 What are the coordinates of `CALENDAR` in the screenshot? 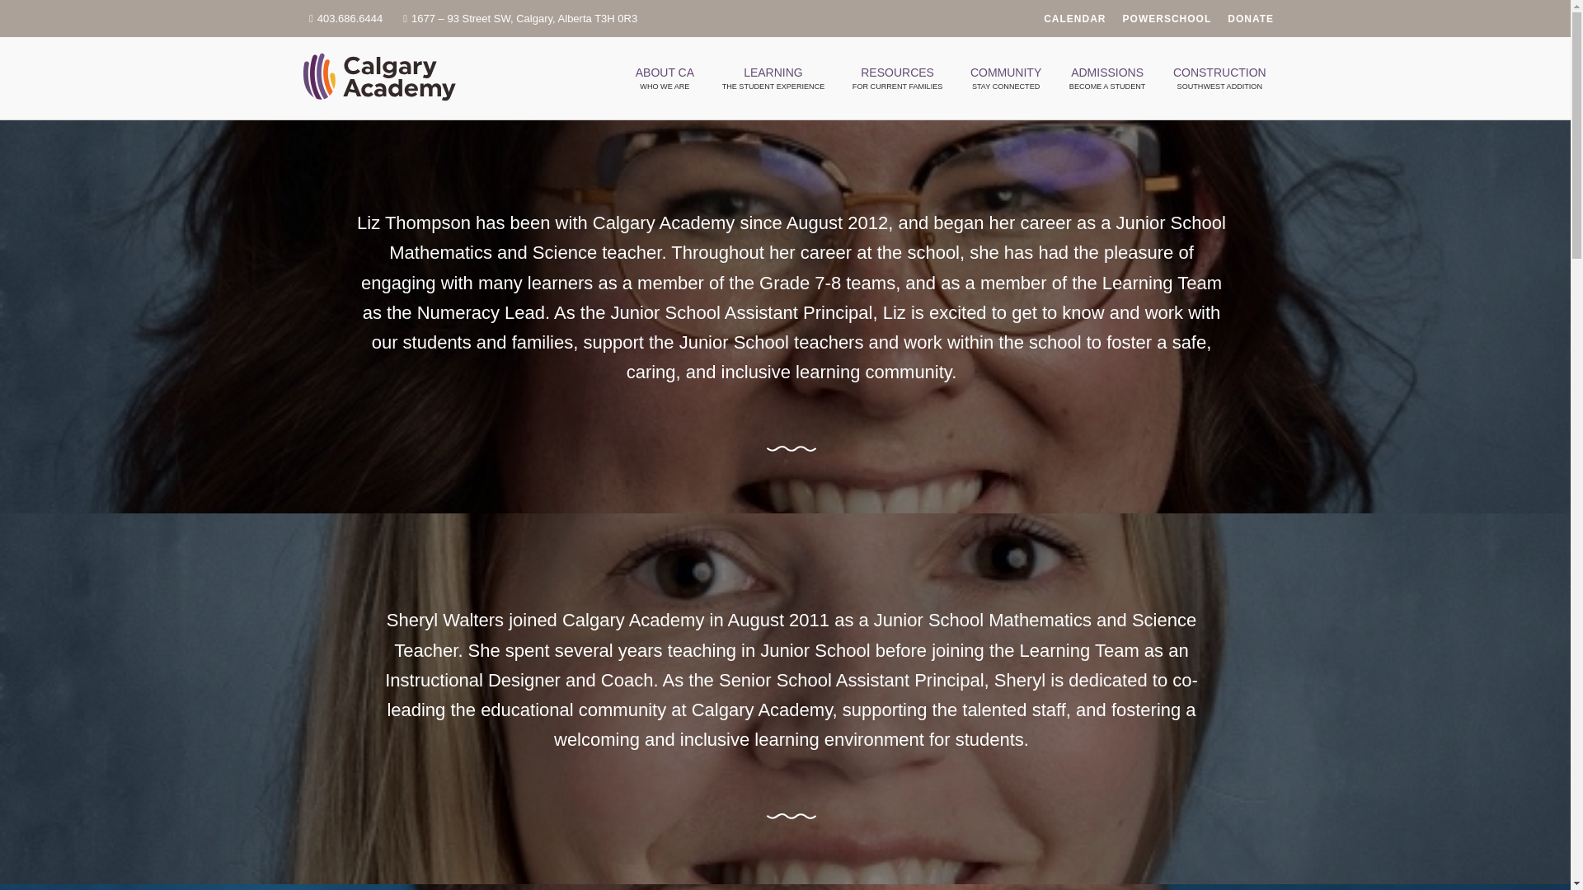 It's located at (1073, 19).